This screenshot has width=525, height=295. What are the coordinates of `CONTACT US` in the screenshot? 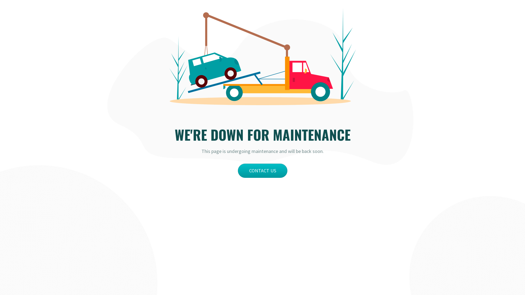 It's located at (262, 171).